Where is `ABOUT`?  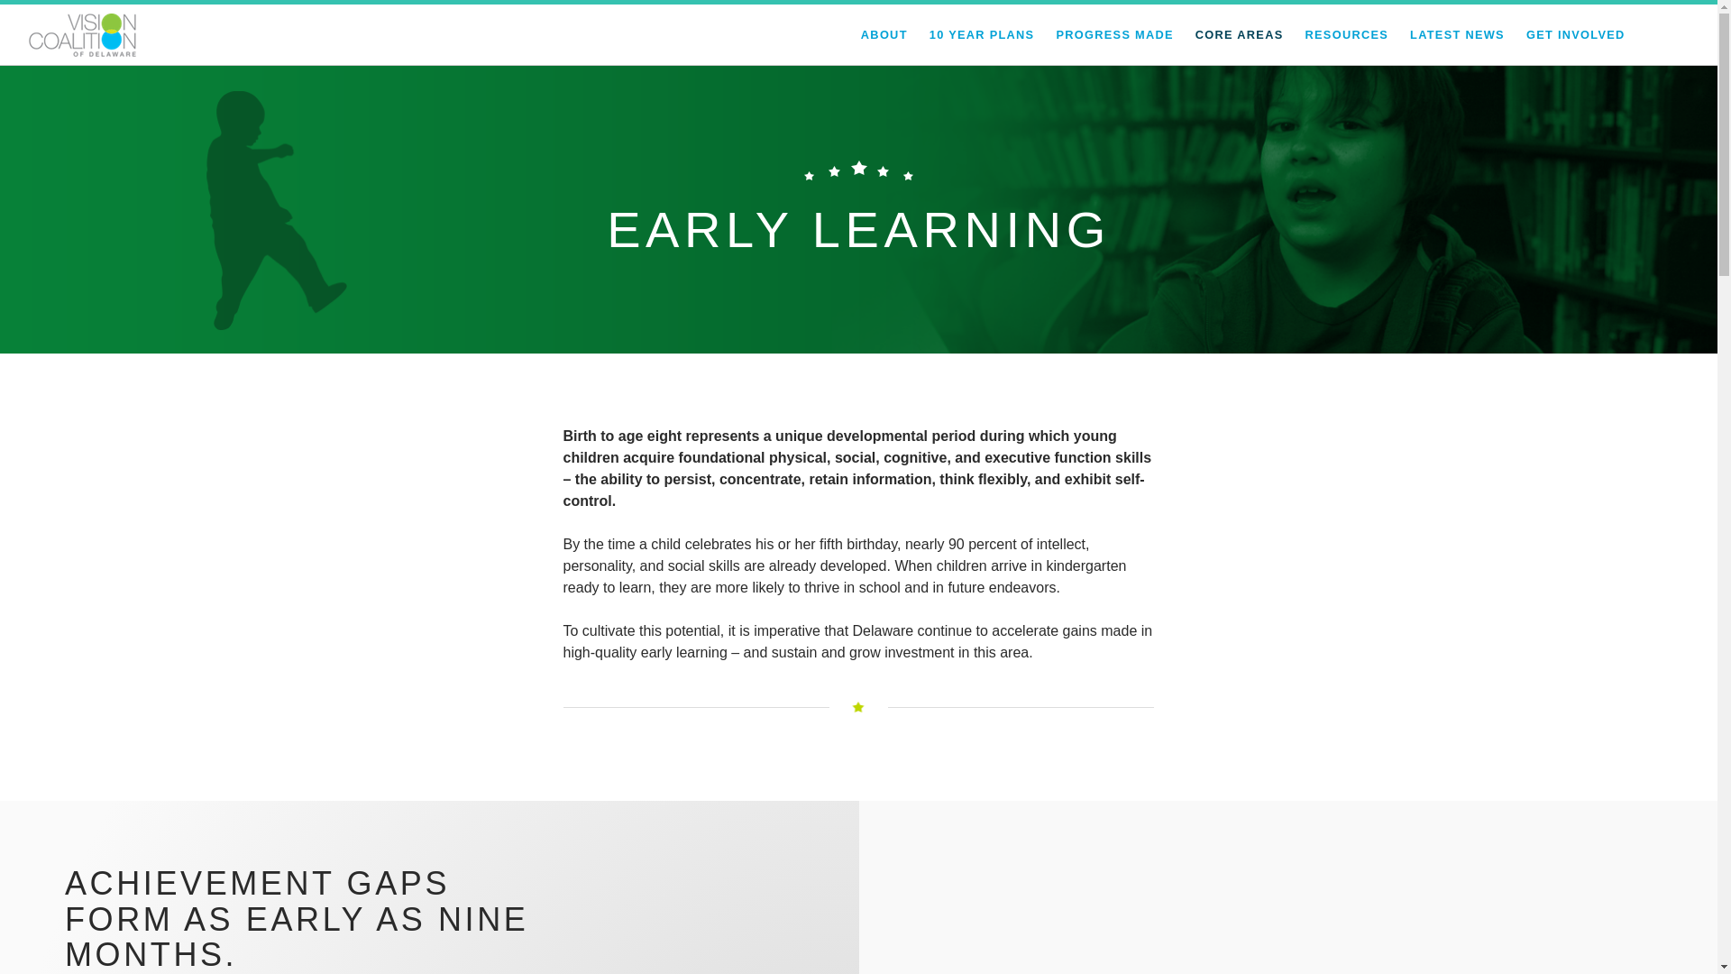
ABOUT is located at coordinates (884, 34).